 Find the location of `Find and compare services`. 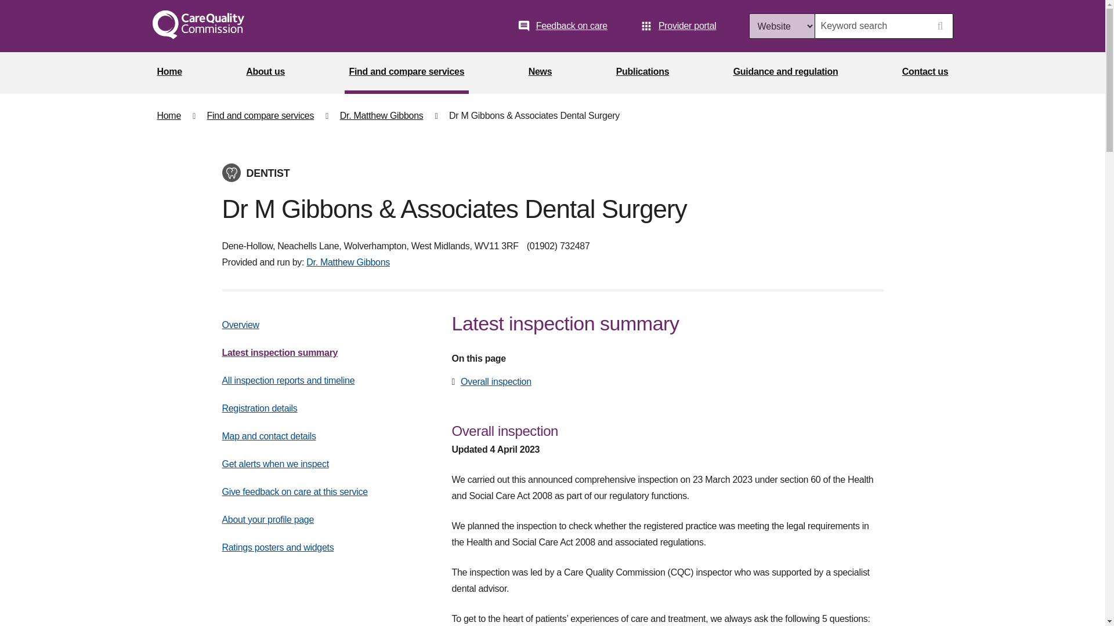

Find and compare services is located at coordinates (261, 116).